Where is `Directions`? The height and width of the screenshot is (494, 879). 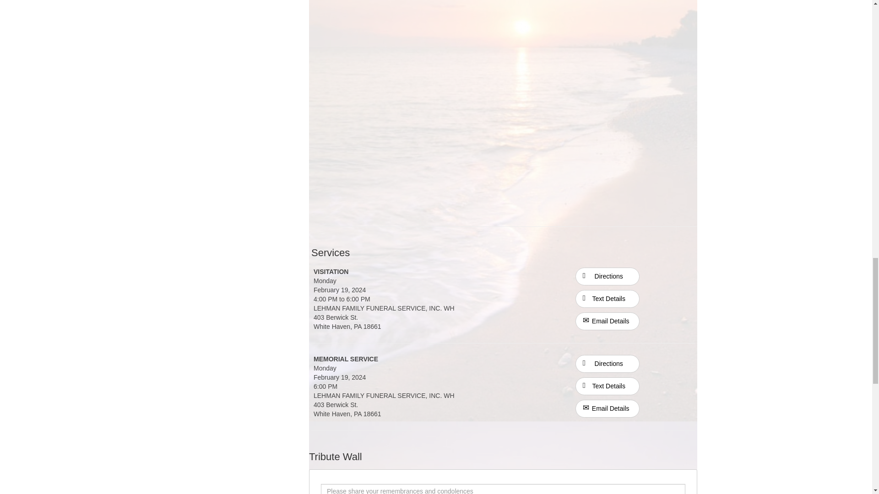
Directions is located at coordinates (608, 276).